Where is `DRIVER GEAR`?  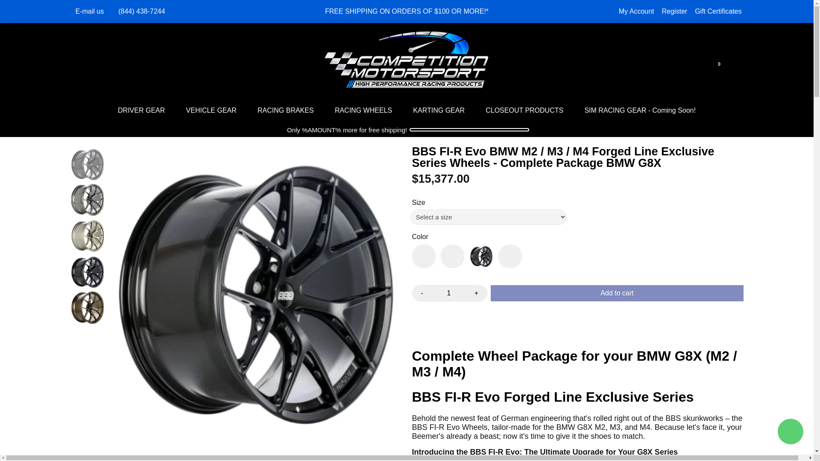
DRIVER GEAR is located at coordinates (141, 111).